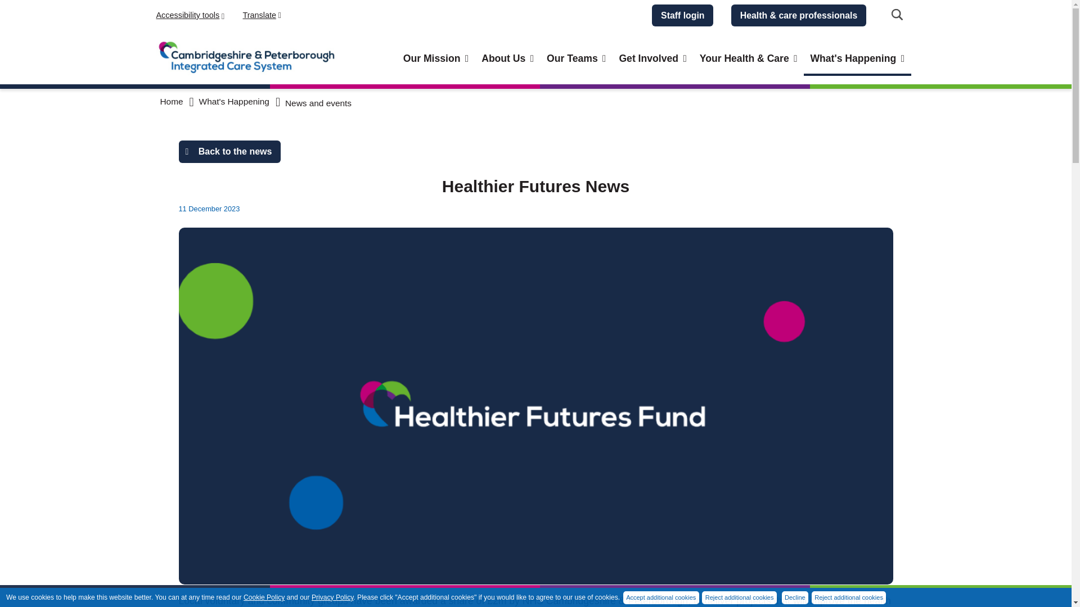 Image resolution: width=1080 pixels, height=607 pixels. What do you see at coordinates (795, 597) in the screenshot?
I see `Decline` at bounding box center [795, 597].